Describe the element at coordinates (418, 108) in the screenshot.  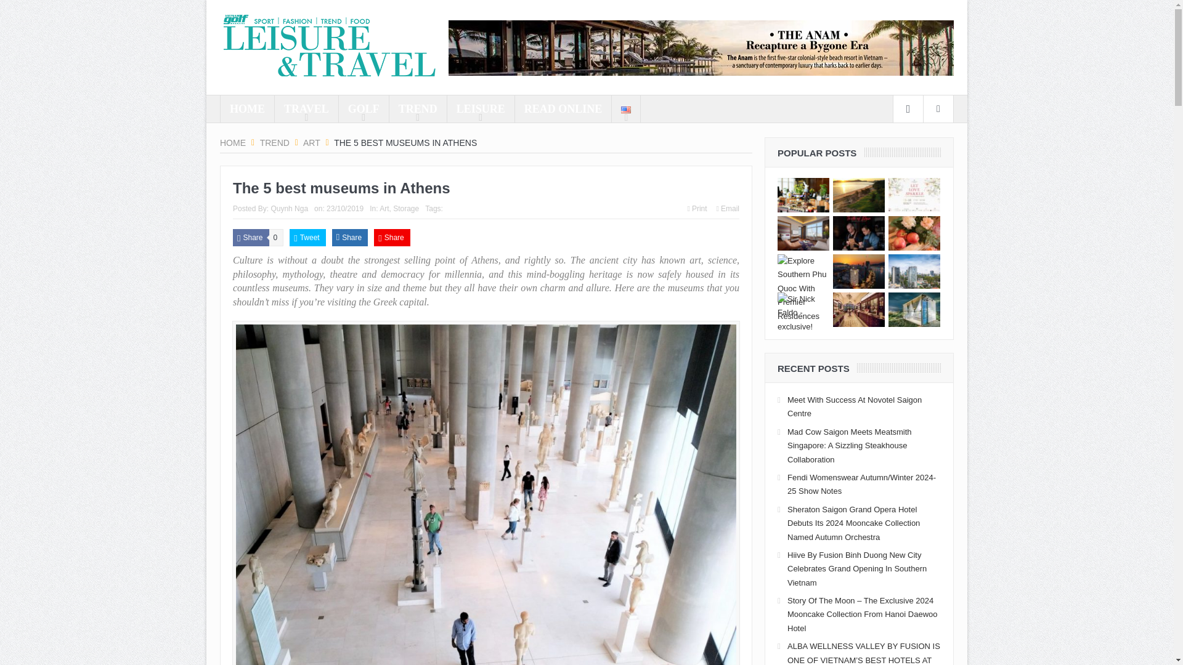
I see `TREND` at that location.